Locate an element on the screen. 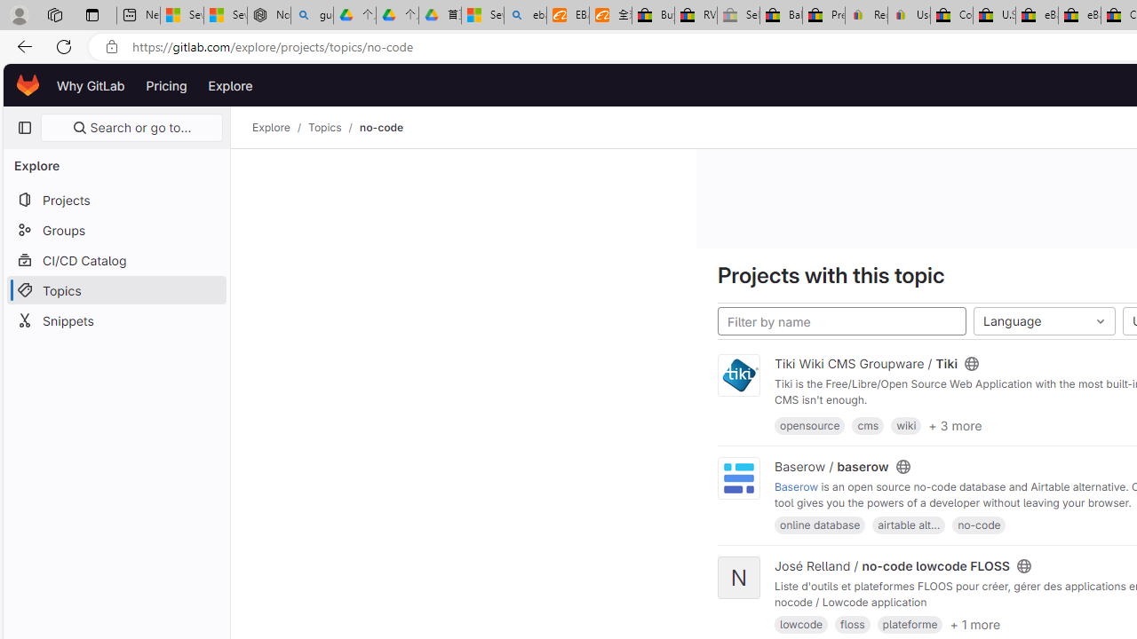  no-code is located at coordinates (381, 128).